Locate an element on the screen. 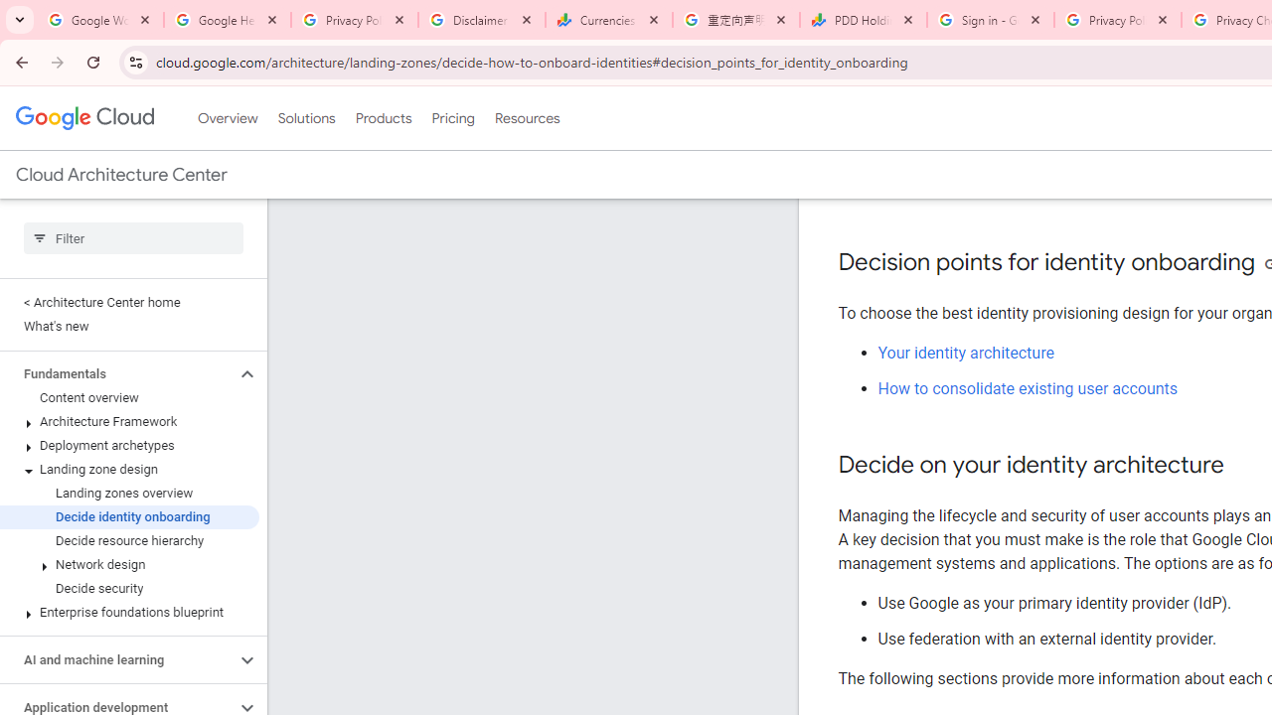  Decide security is located at coordinates (129, 588).